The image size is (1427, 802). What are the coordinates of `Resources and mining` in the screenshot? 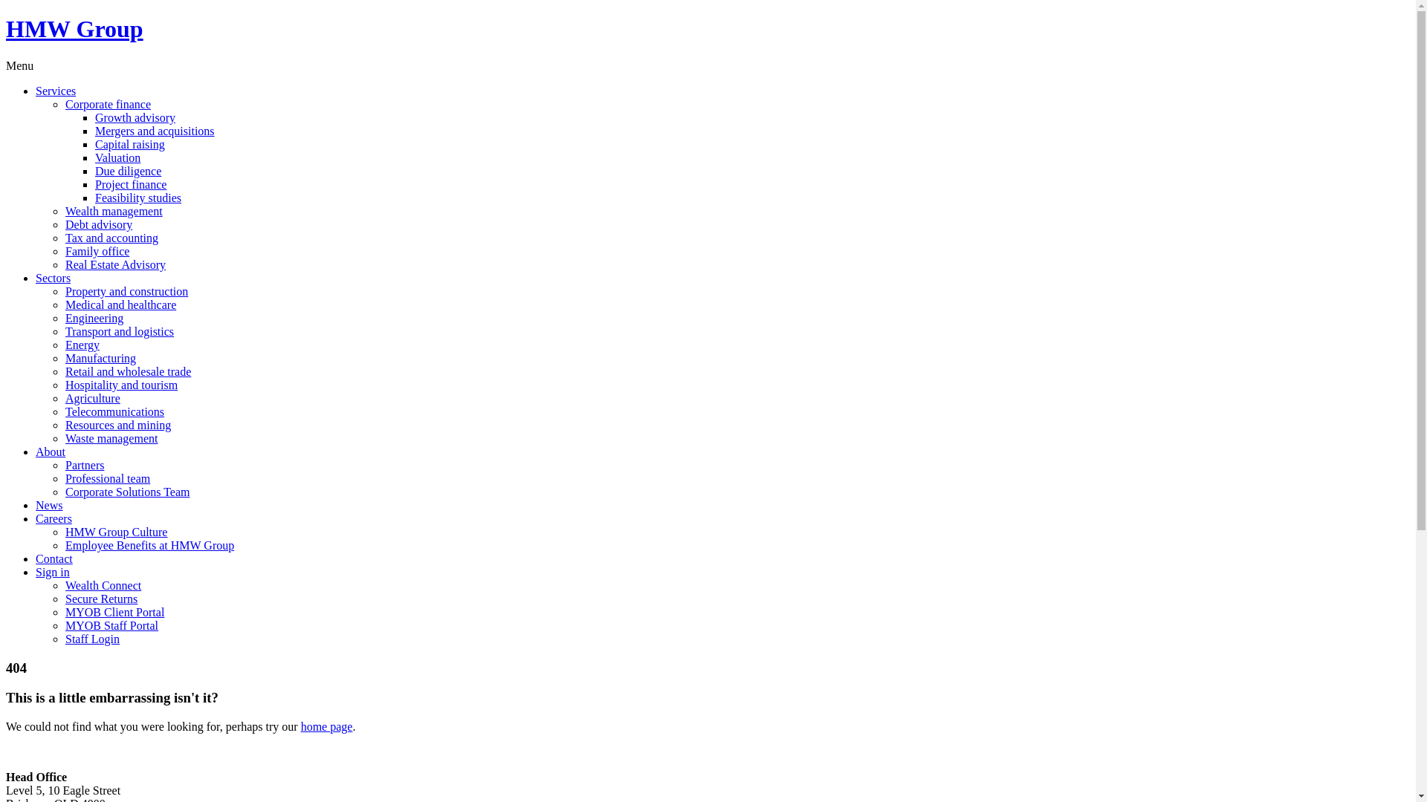 It's located at (118, 425).